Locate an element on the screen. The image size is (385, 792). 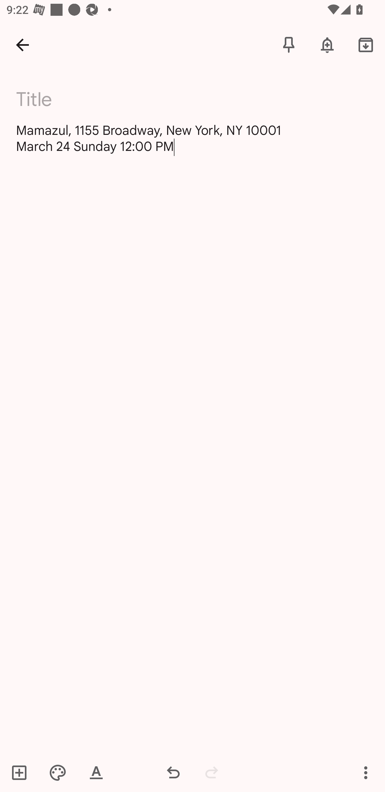
Title is located at coordinates (198, 99).